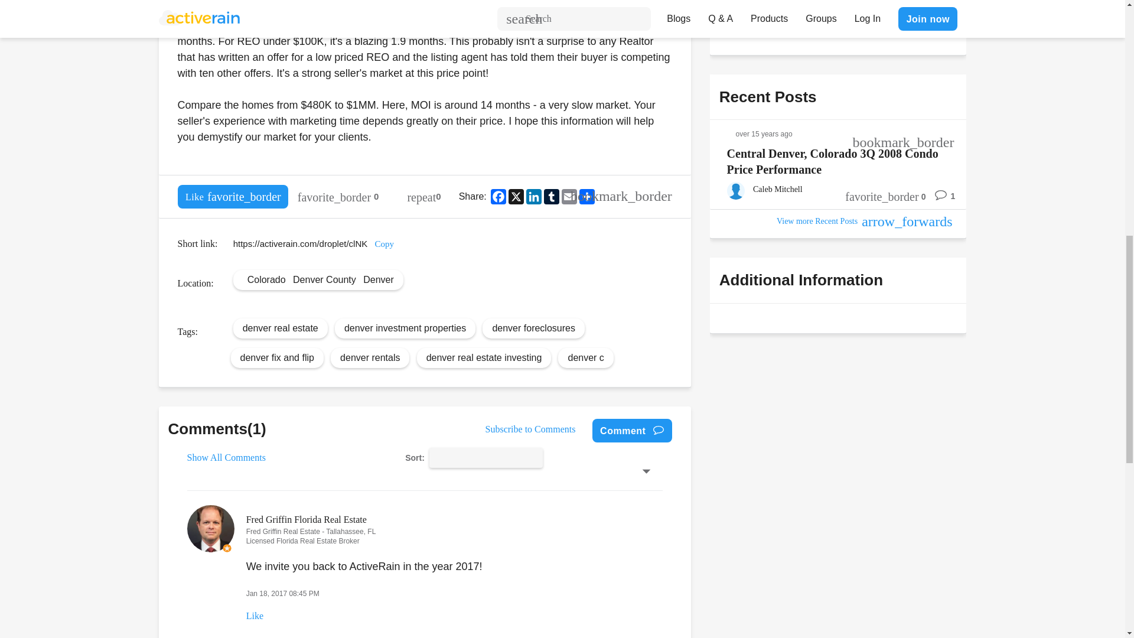 The width and height of the screenshot is (1134, 638). What do you see at coordinates (424, 197) in the screenshot?
I see `This entry hasn't been re-blogged` at bounding box center [424, 197].